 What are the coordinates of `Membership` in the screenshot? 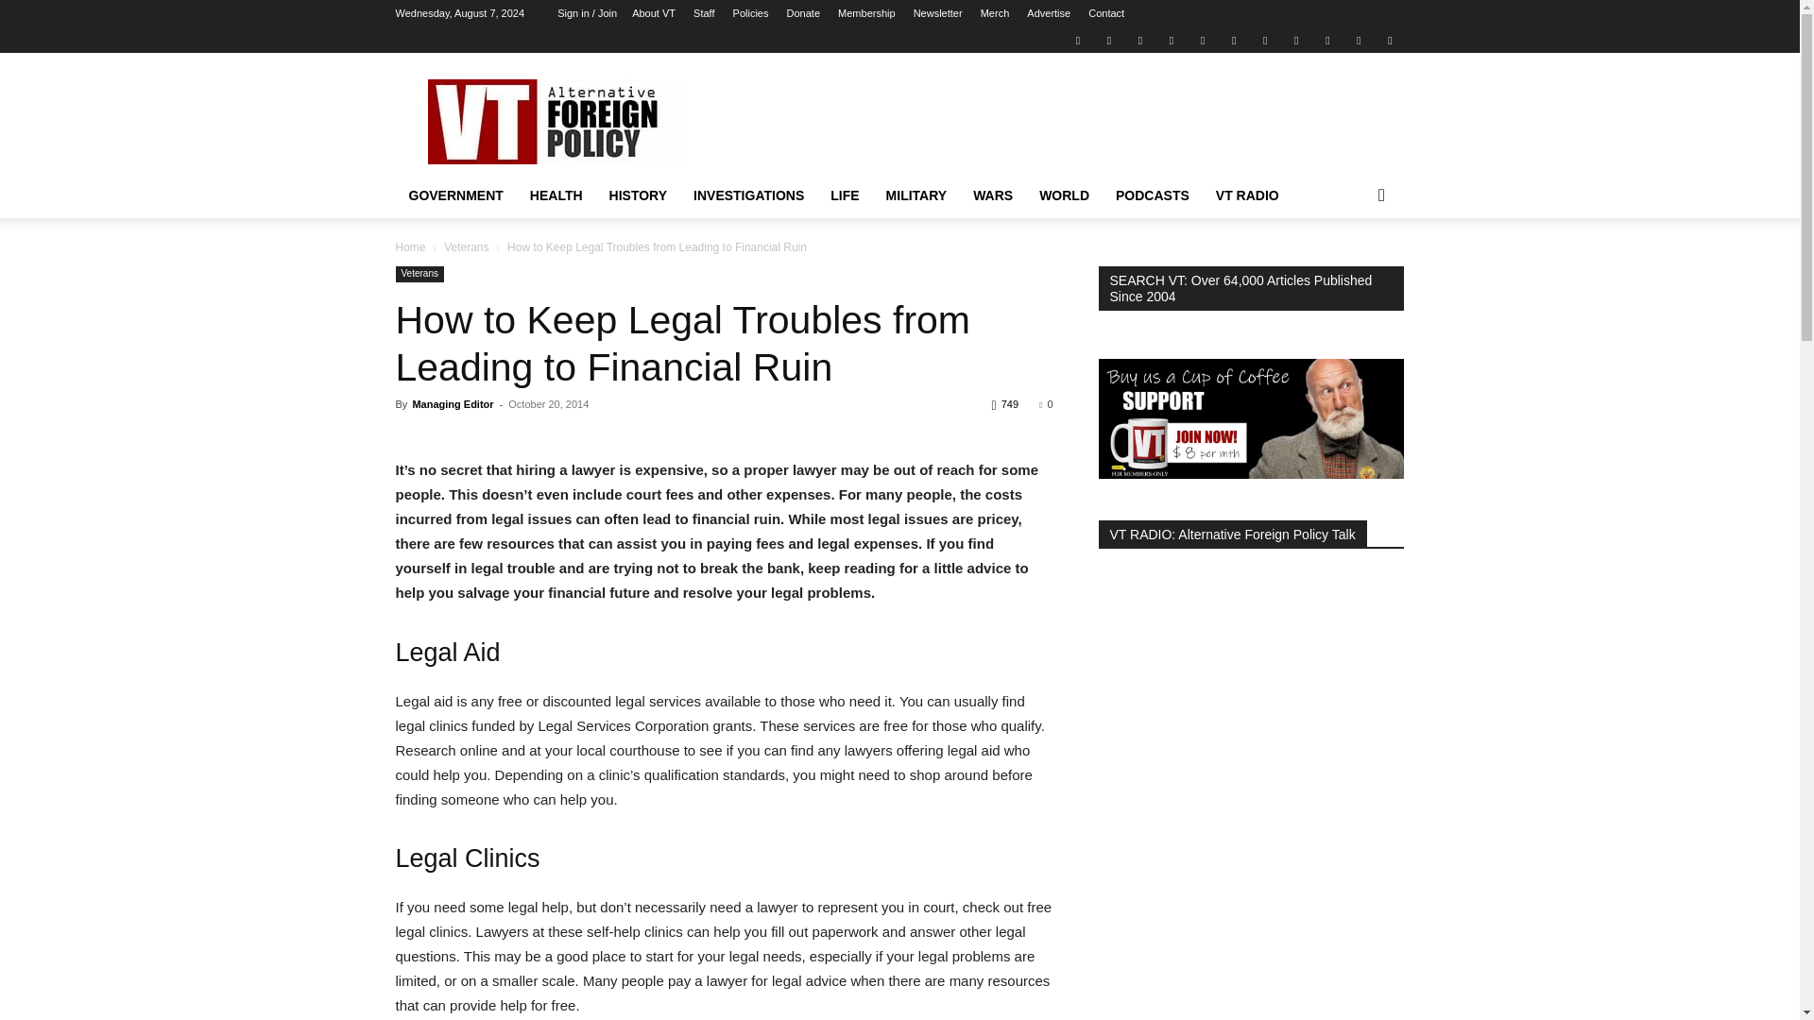 It's located at (867, 13).